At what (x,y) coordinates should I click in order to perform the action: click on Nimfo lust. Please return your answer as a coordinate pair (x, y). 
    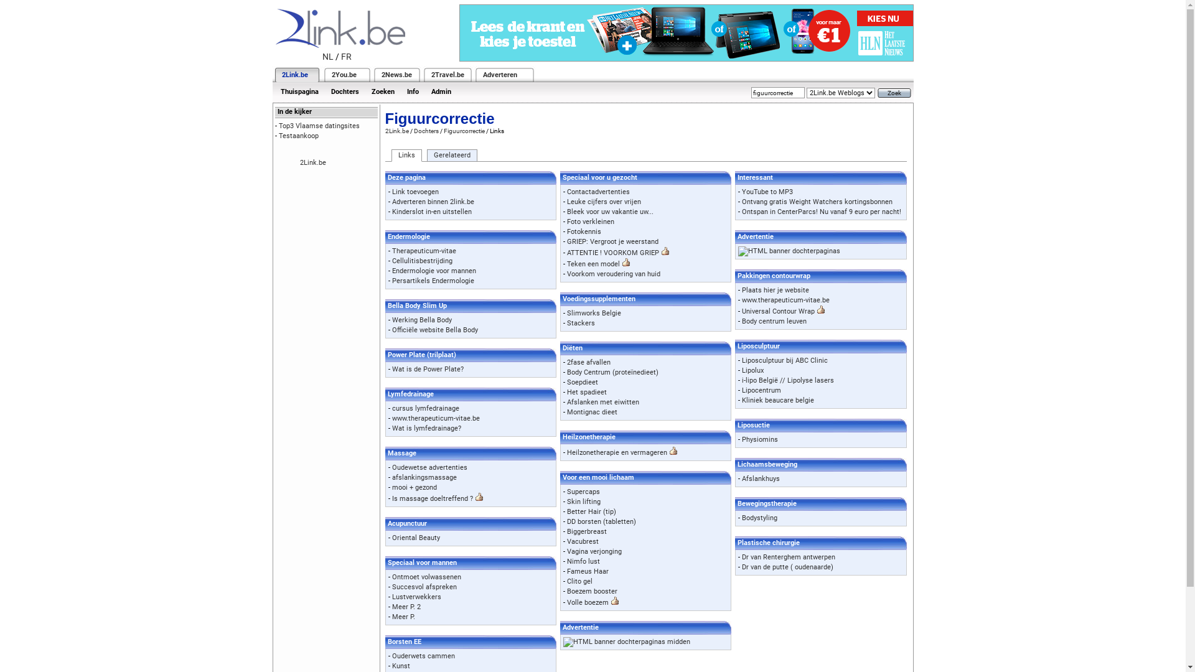
    Looking at the image, I should click on (584, 561).